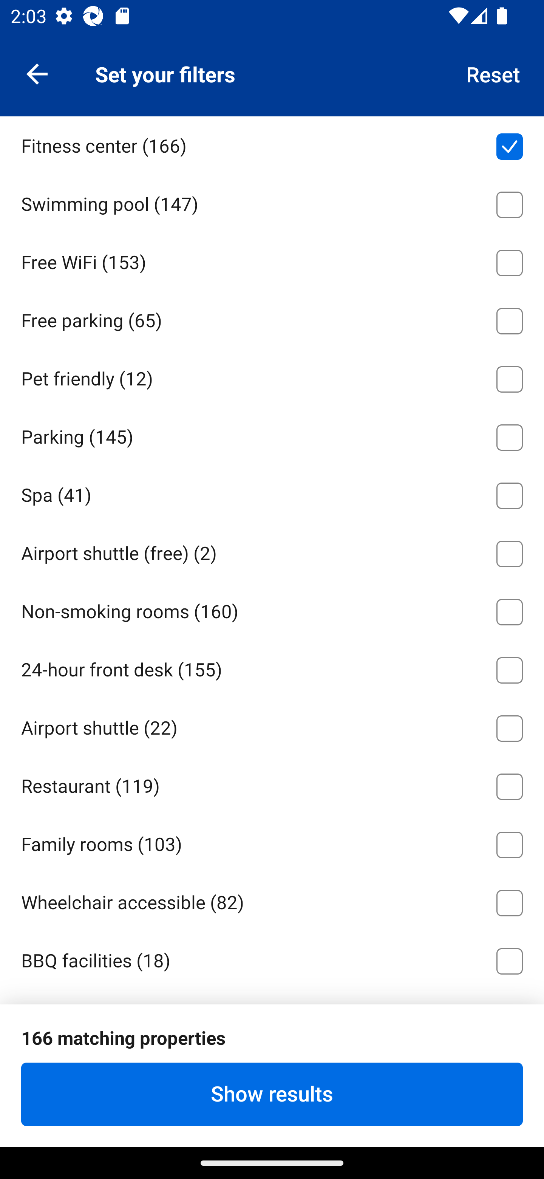 The image size is (544, 1179). What do you see at coordinates (272, 260) in the screenshot?
I see `Free WiFi ⁦(153)` at bounding box center [272, 260].